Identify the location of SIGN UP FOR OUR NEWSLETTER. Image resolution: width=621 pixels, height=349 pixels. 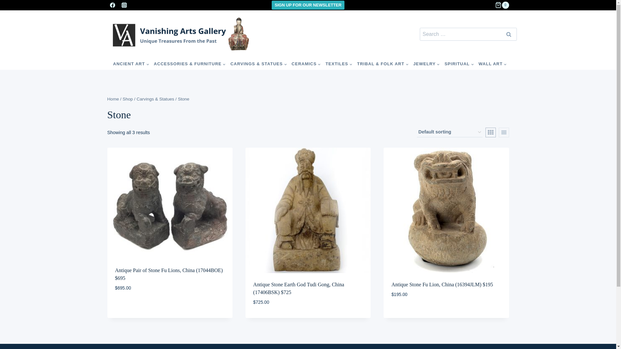
(308, 5).